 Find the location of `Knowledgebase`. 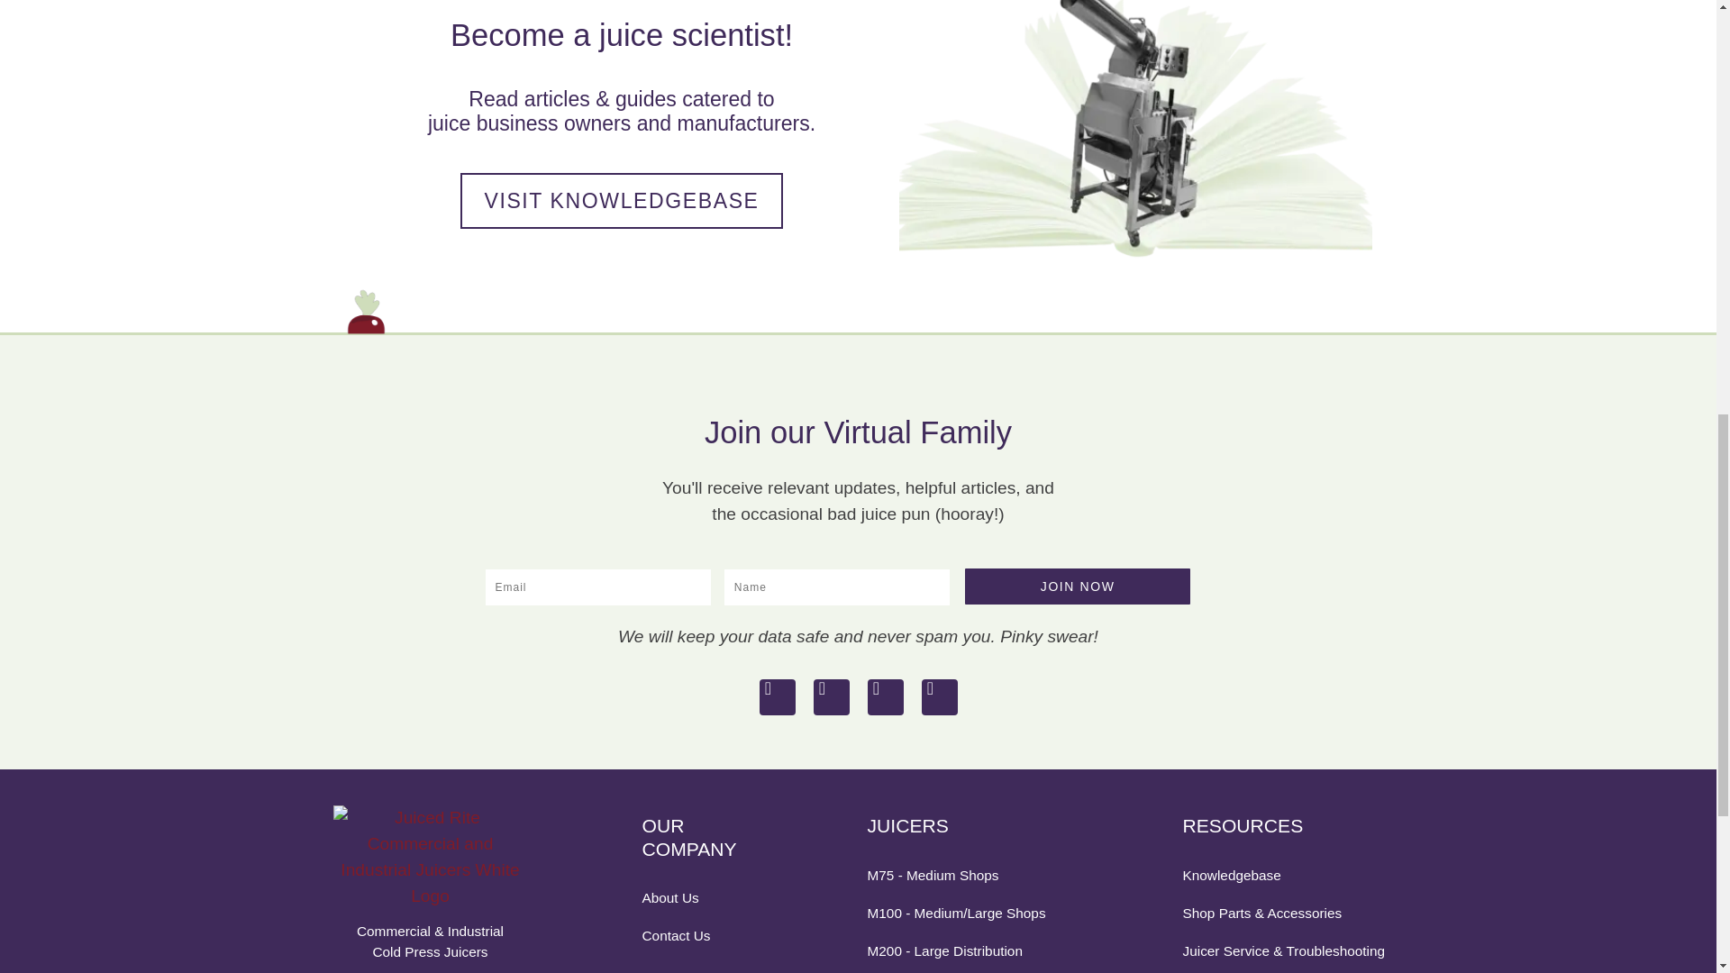

Knowledgebase is located at coordinates (1285, 875).